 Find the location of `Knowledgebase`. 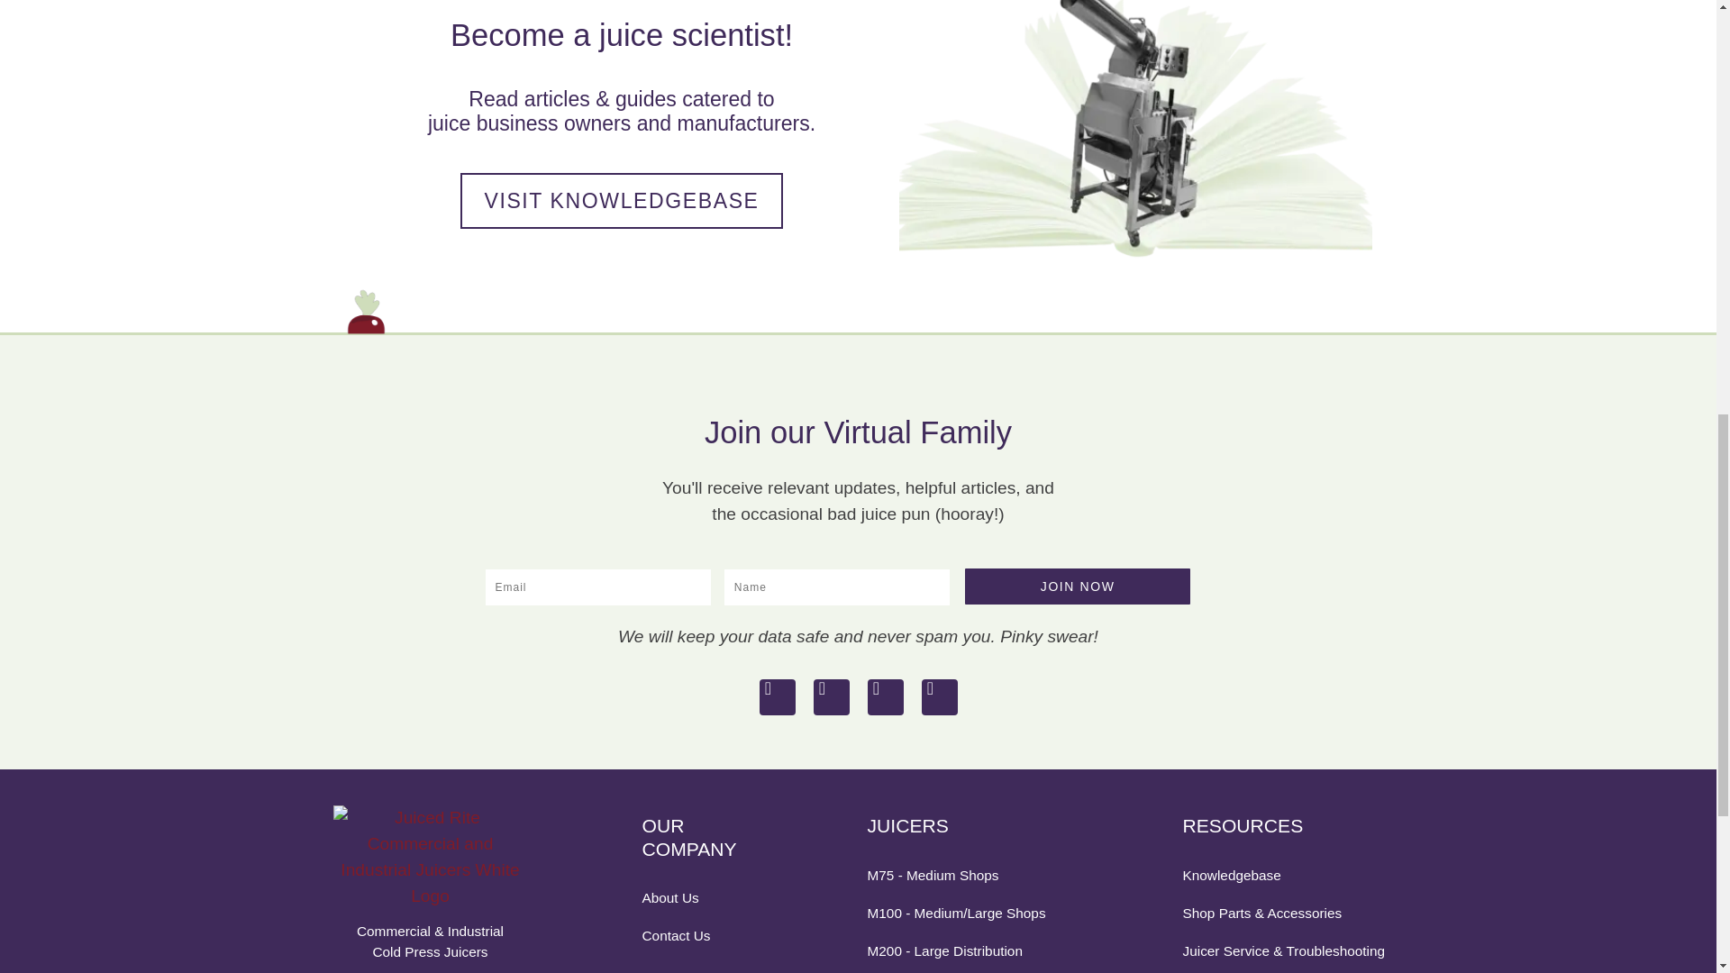

Knowledgebase is located at coordinates (1285, 875).